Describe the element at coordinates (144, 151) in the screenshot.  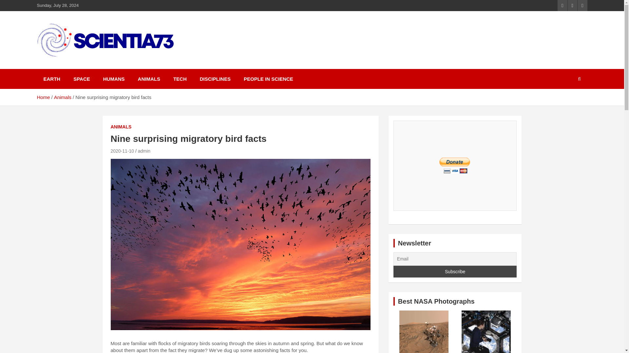
I see `admin` at that location.